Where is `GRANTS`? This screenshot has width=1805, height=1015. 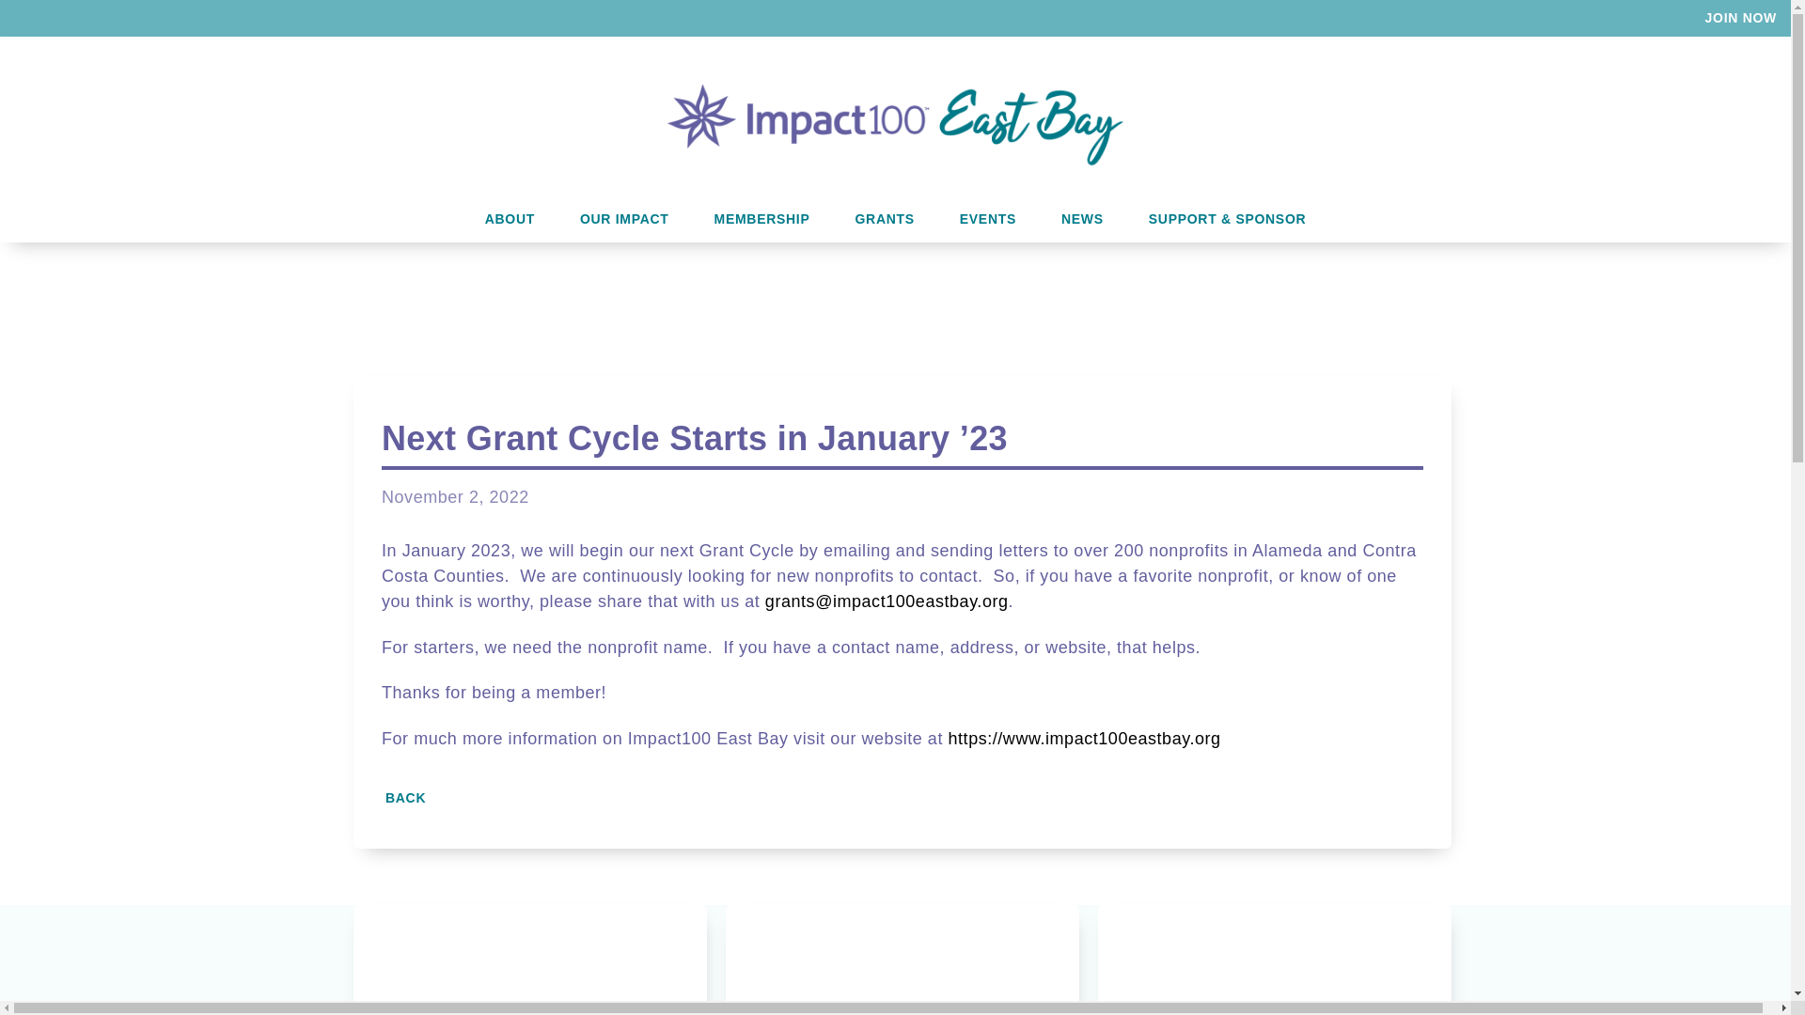
GRANTS is located at coordinates (884, 220).